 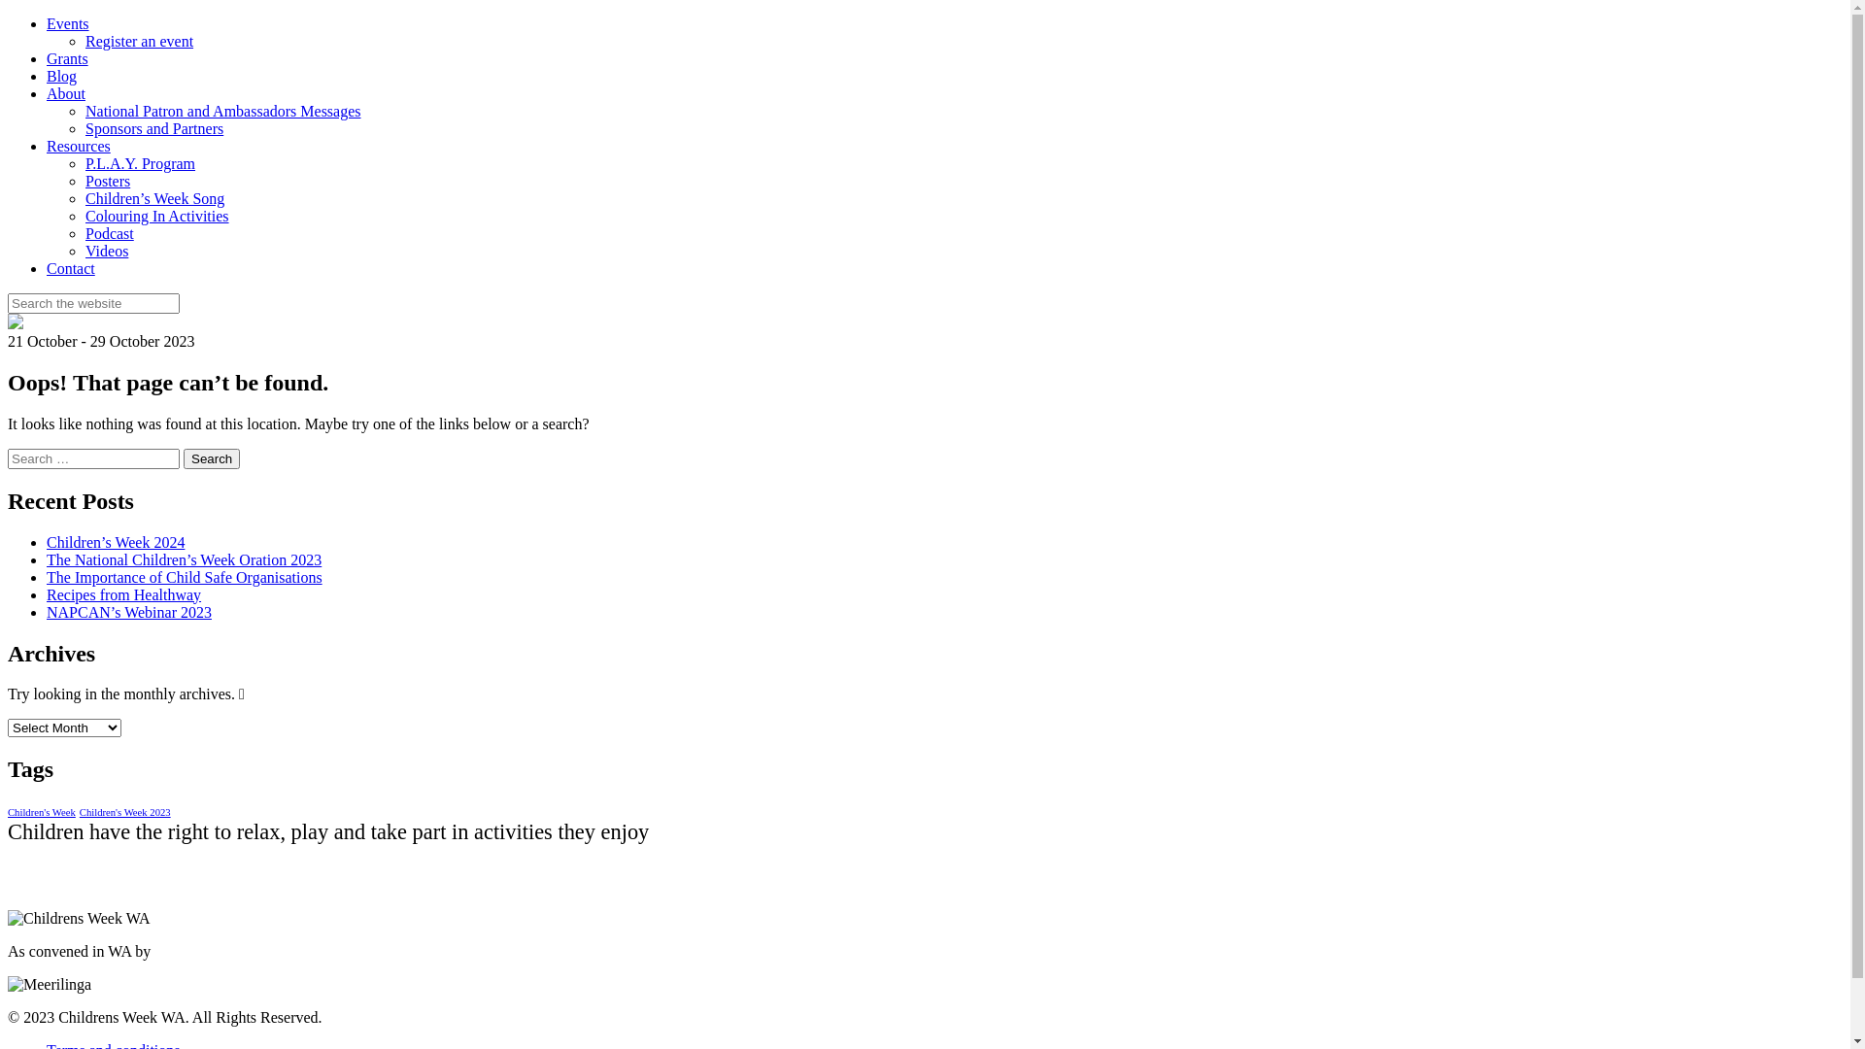 What do you see at coordinates (71, 268) in the screenshot?
I see `Contact` at bounding box center [71, 268].